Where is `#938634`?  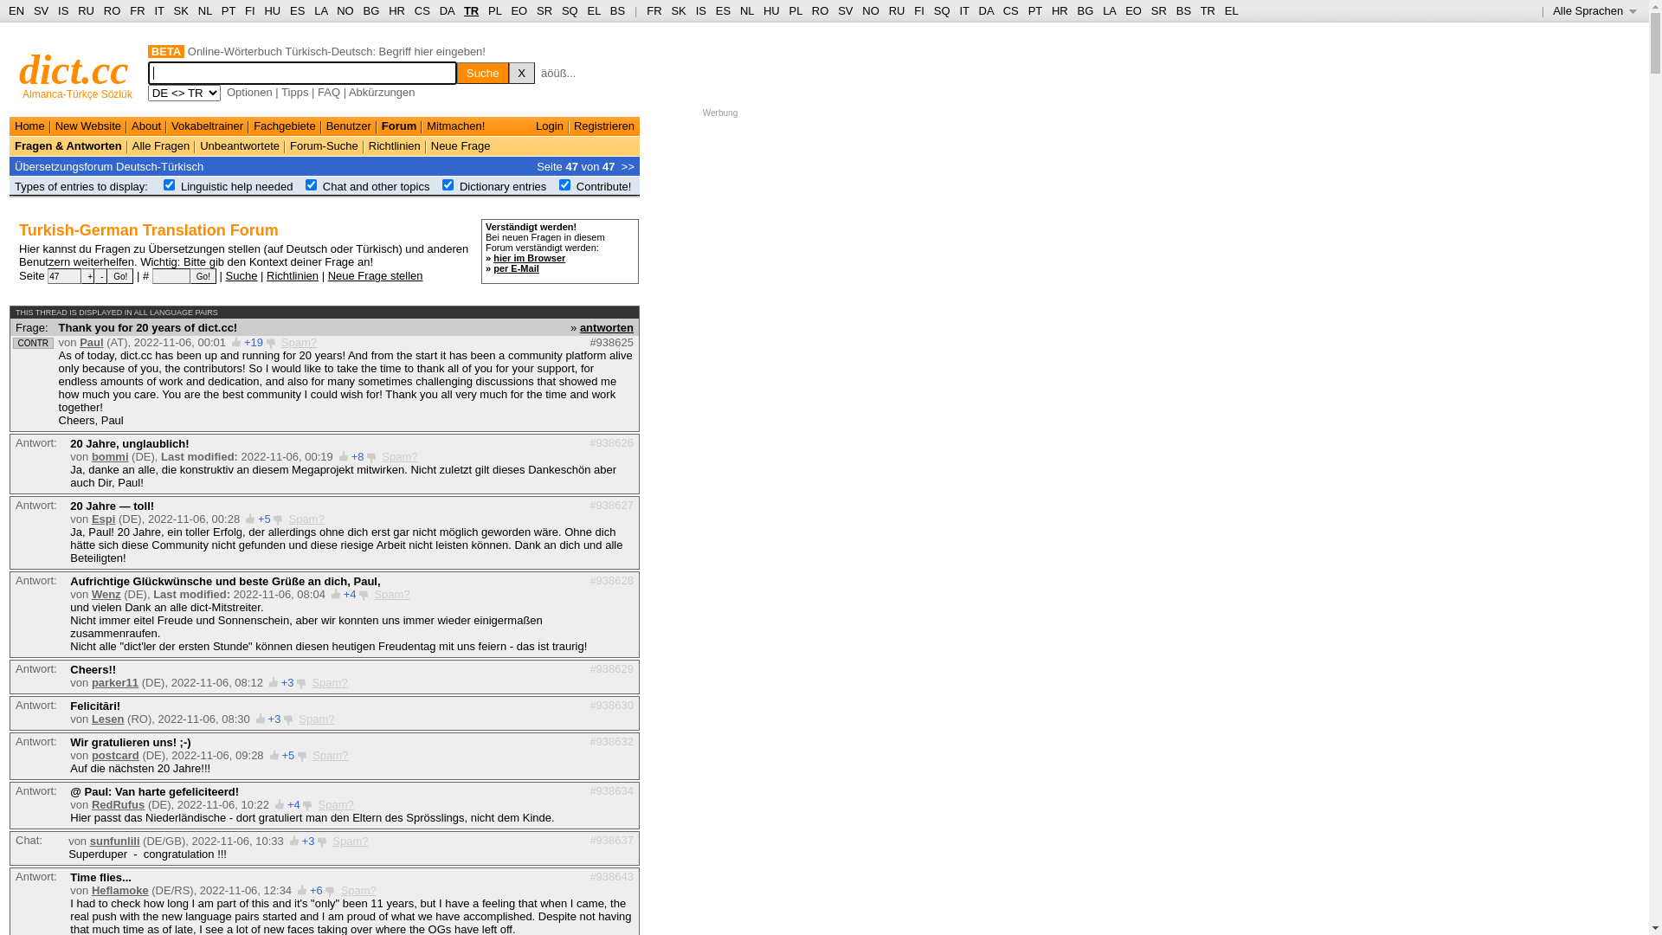
#938634 is located at coordinates (611, 791).